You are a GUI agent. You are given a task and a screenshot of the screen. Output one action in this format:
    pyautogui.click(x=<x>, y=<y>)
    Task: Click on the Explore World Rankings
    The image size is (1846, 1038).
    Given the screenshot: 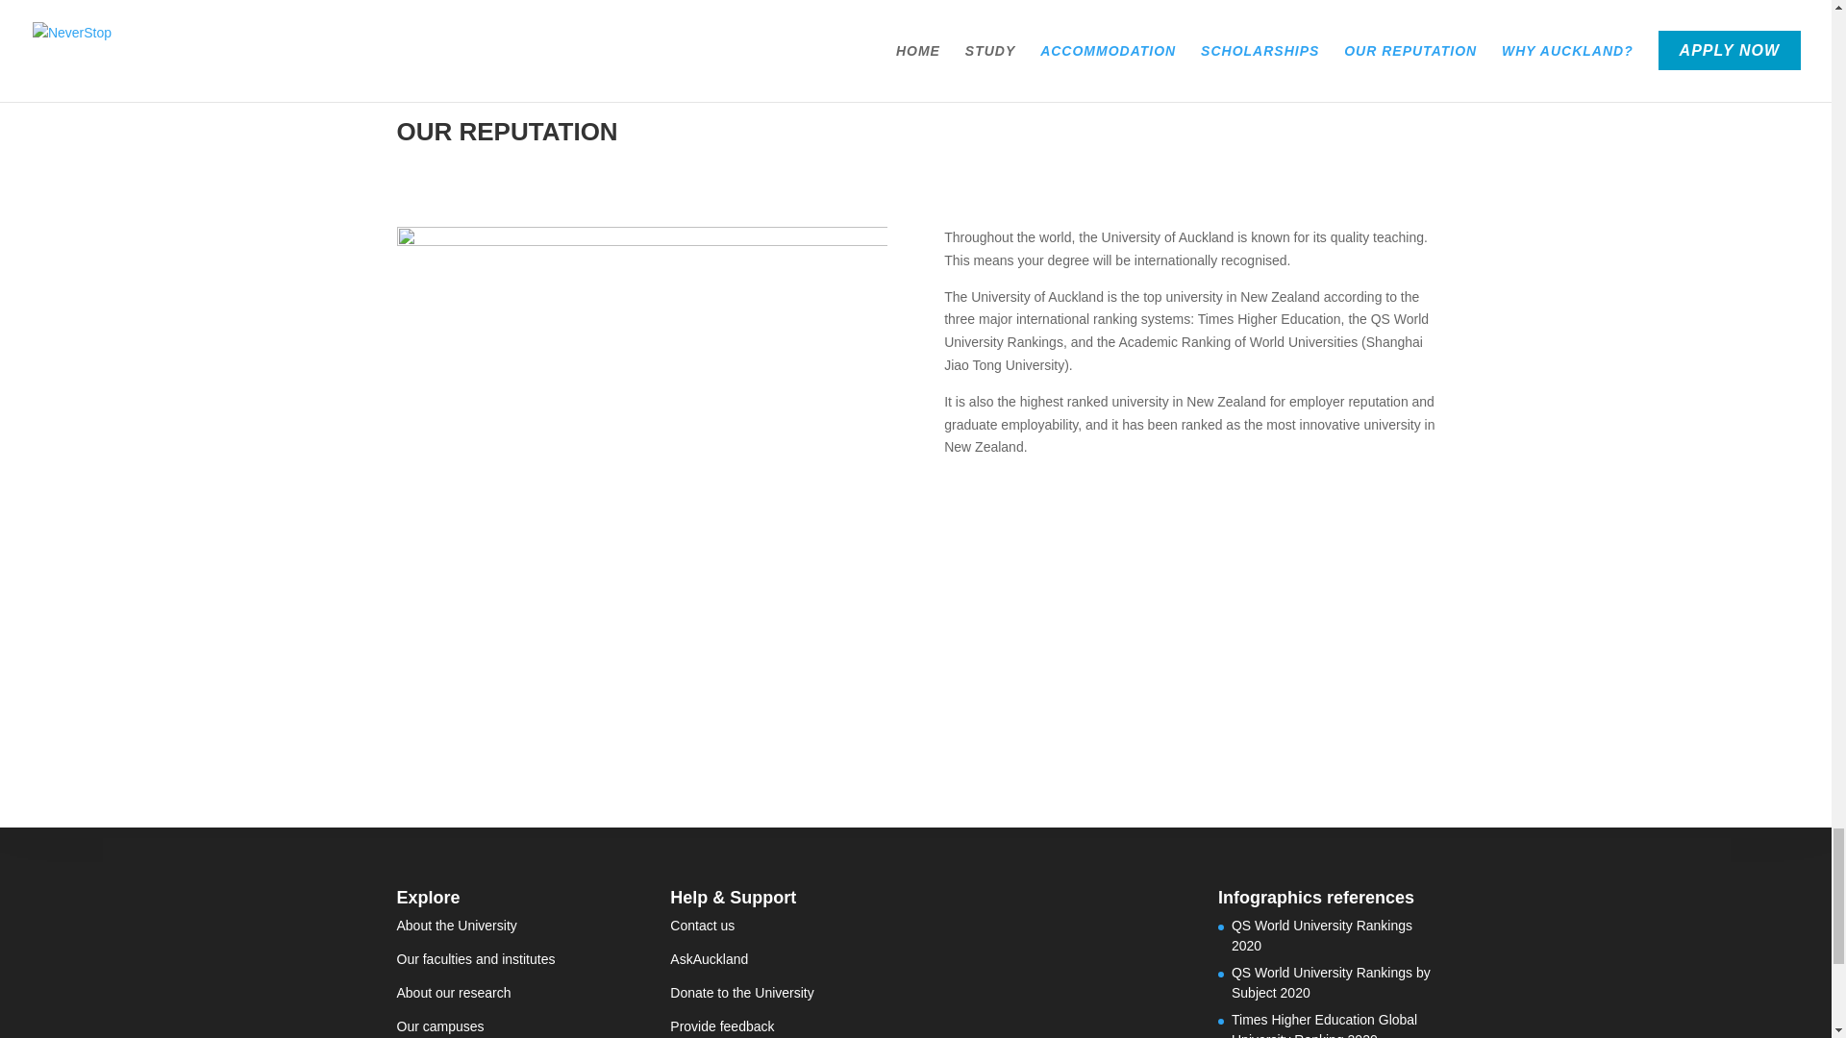 What is the action you would take?
    pyautogui.click(x=1067, y=511)
    